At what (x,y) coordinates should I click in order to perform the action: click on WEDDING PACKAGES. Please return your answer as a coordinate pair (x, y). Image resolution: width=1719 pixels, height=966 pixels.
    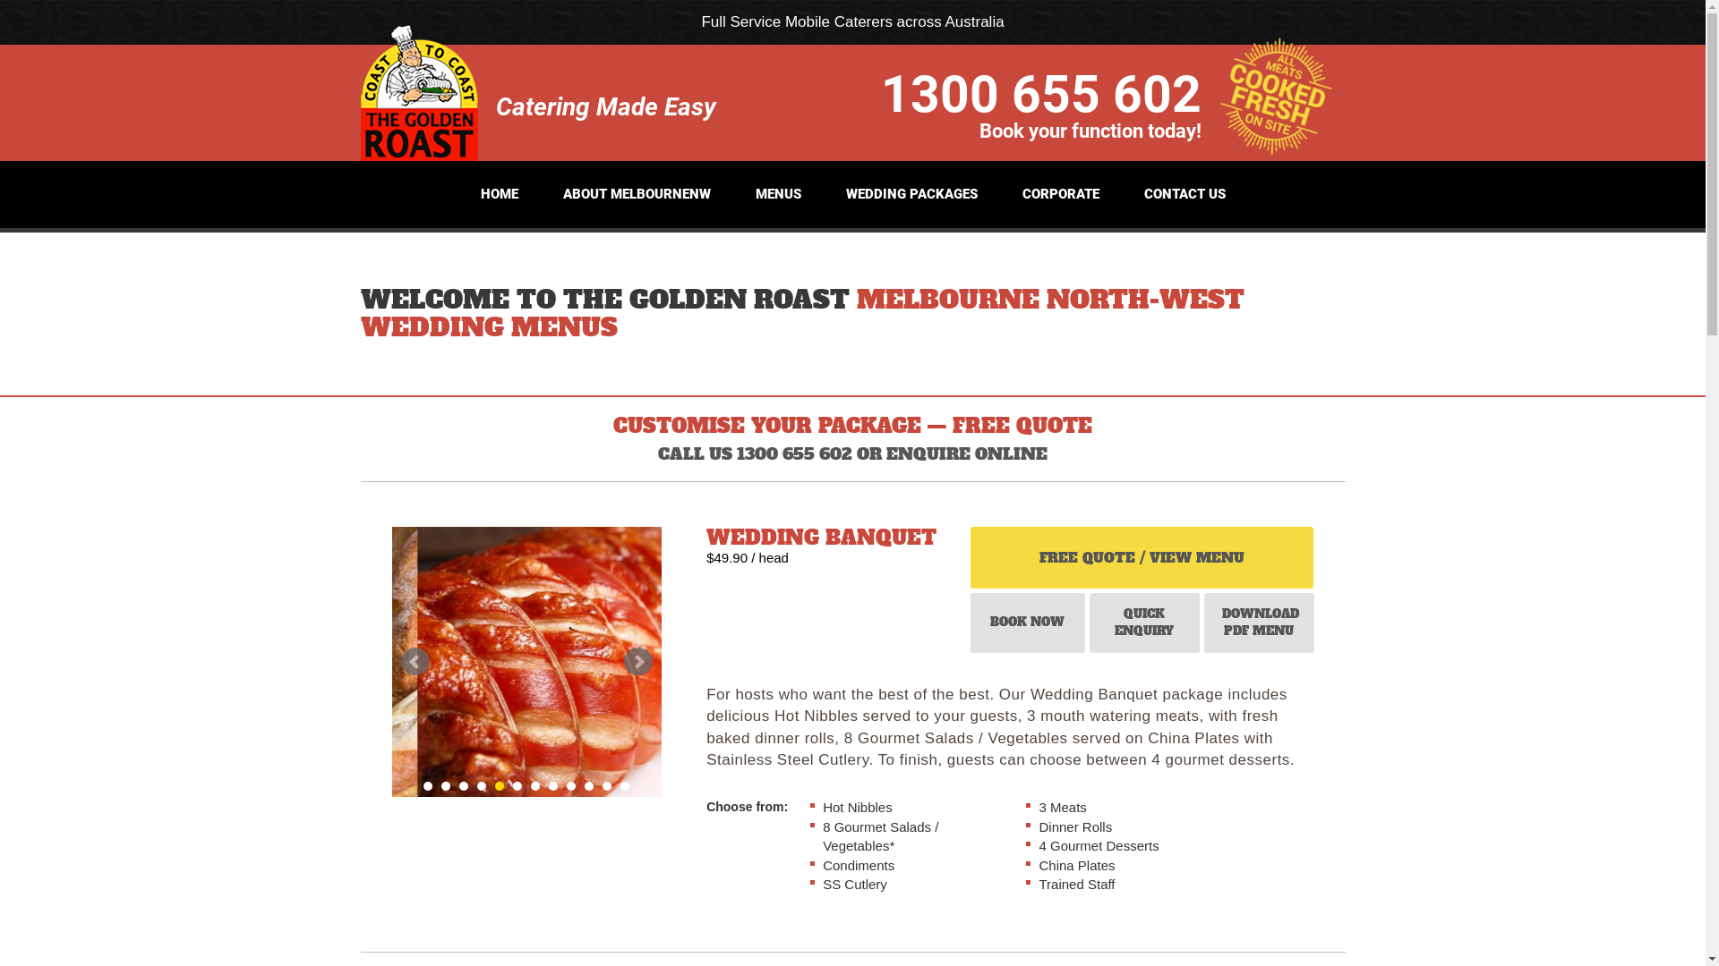
    Looking at the image, I should click on (911, 195).